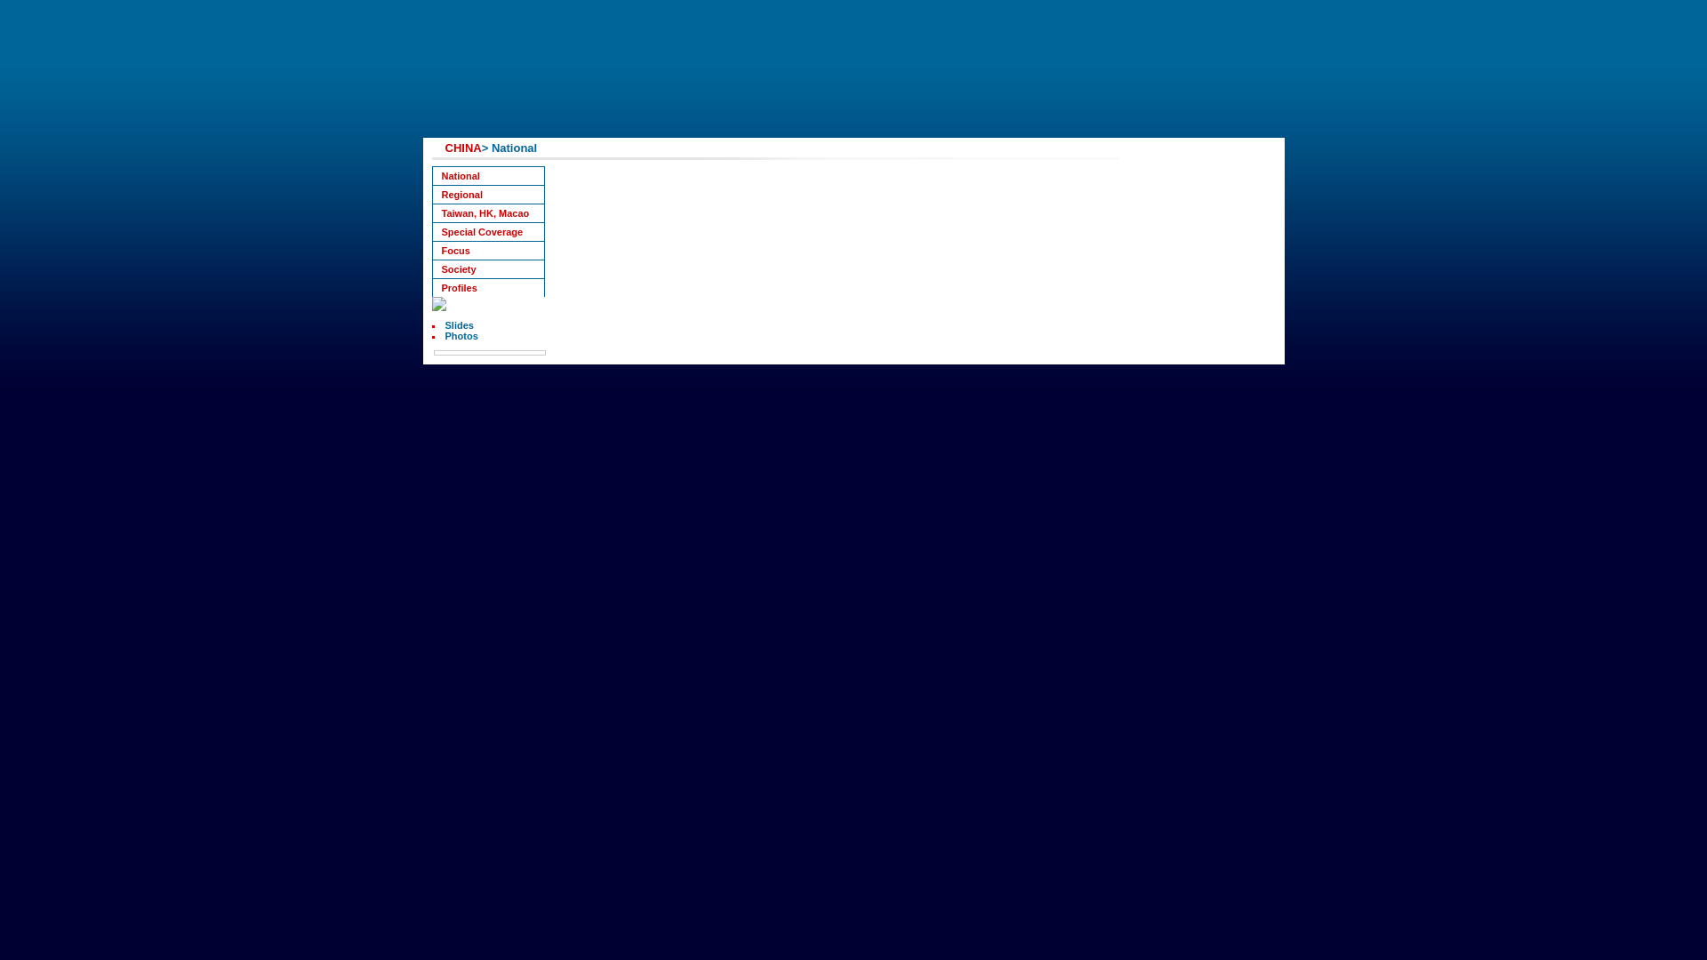  Describe the element at coordinates (461, 336) in the screenshot. I see `Photos` at that location.